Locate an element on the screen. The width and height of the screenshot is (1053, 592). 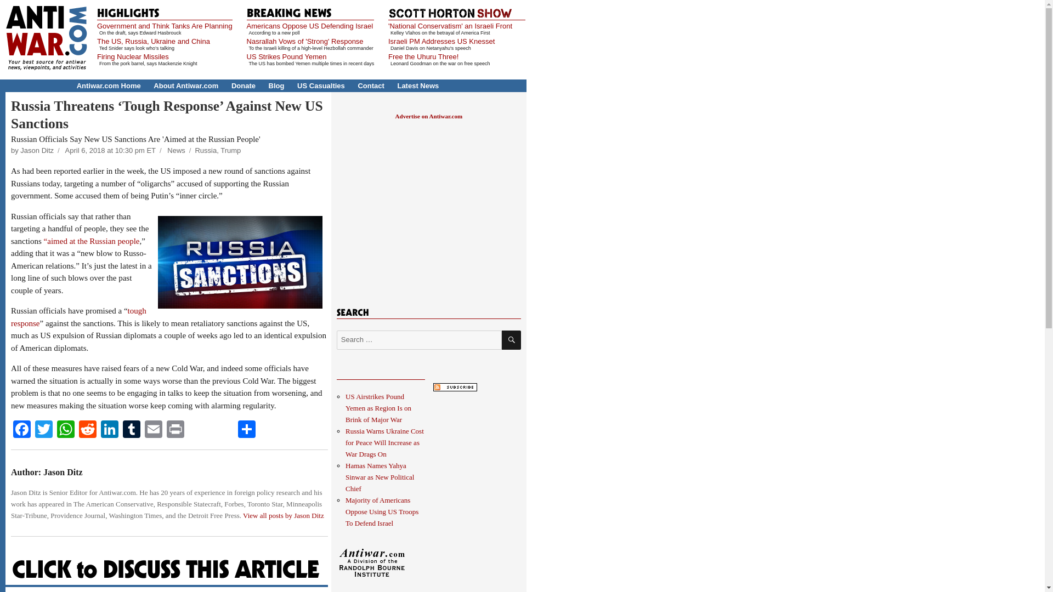
Facebook is located at coordinates (21, 430).